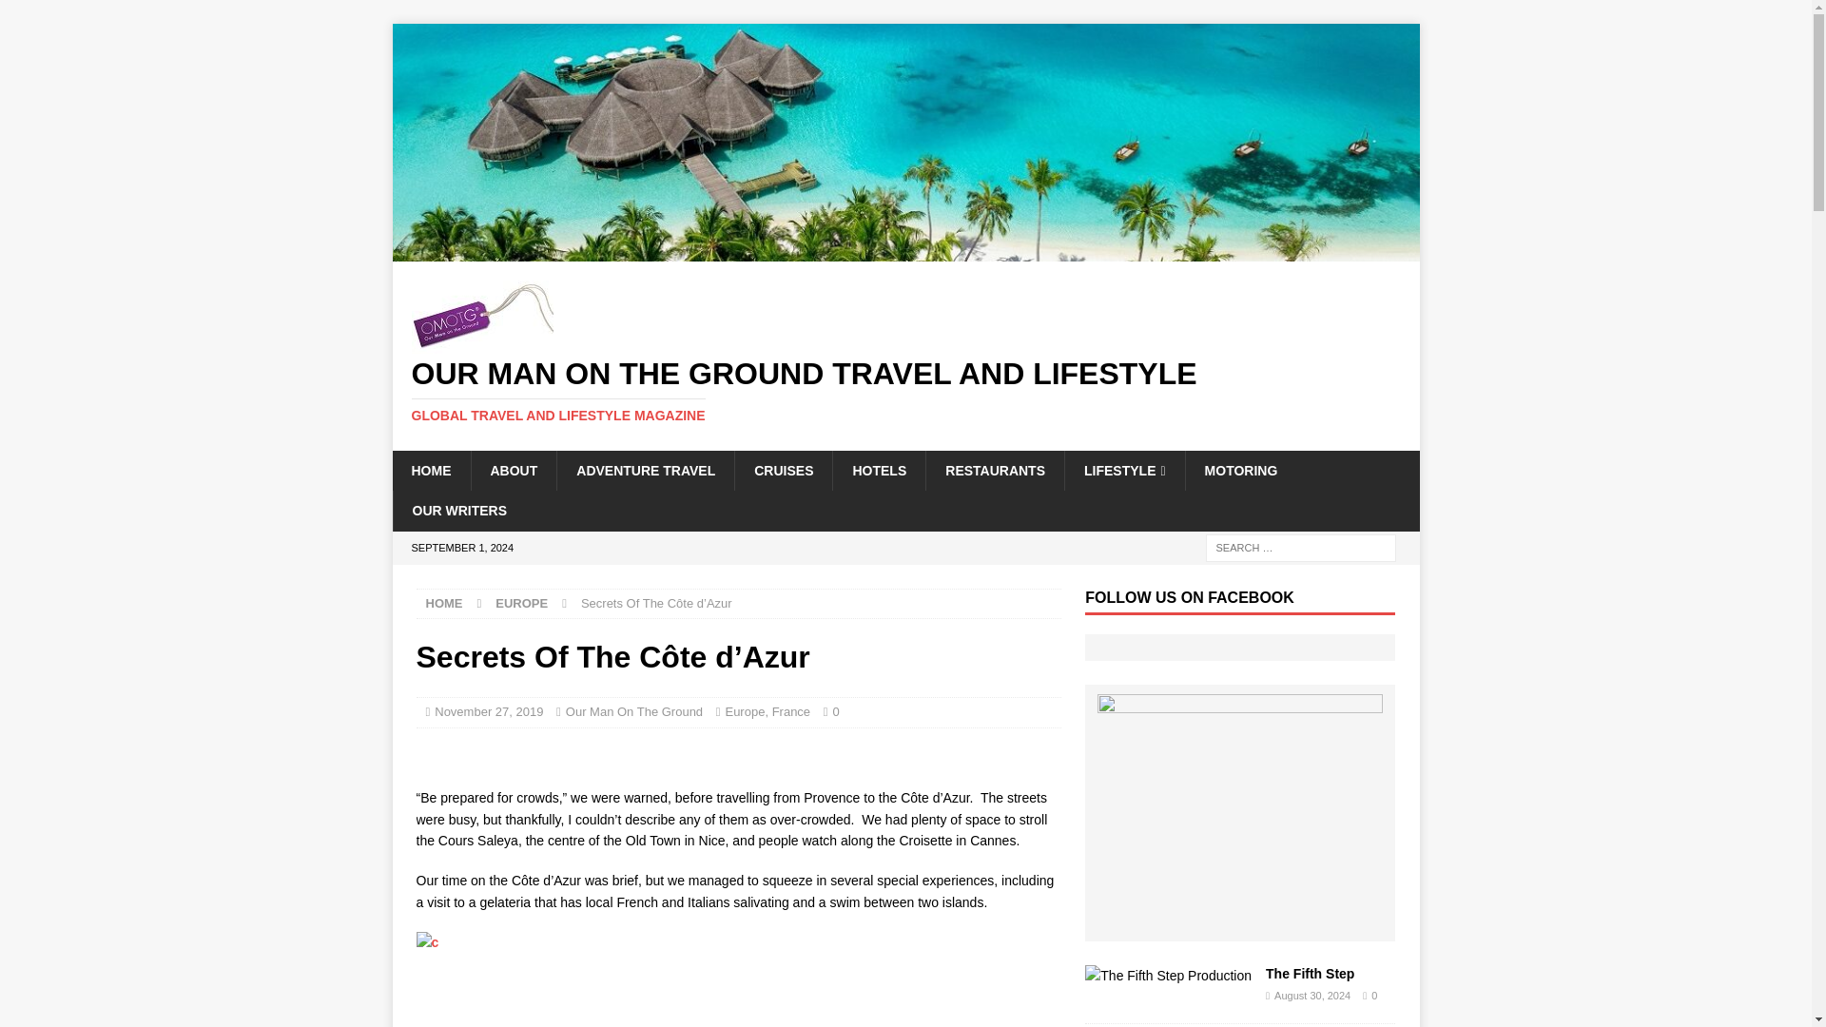 Image resolution: width=1826 pixels, height=1027 pixels. Describe the element at coordinates (1124, 471) in the screenshot. I see `LIFESTYLE` at that location.